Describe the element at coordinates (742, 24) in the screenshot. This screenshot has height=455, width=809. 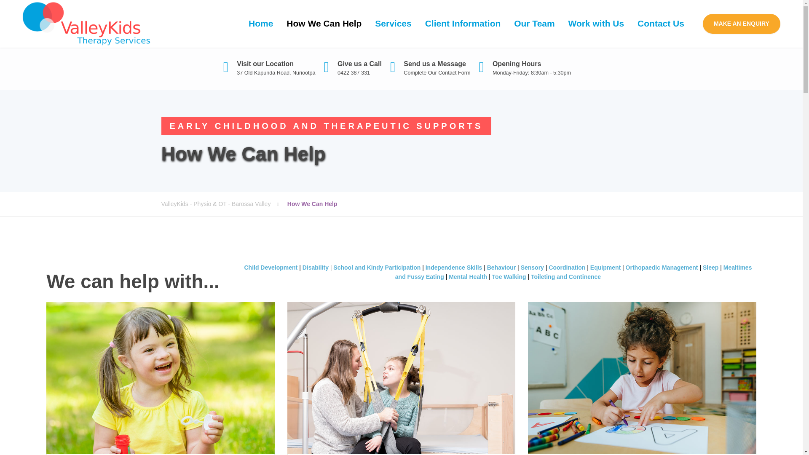
I see `MAKE AN ENQUIRY` at that location.